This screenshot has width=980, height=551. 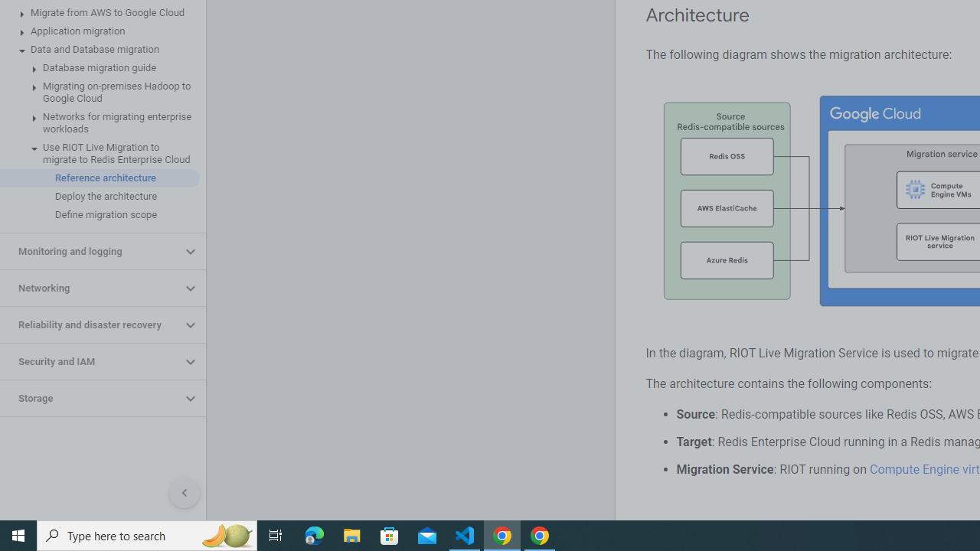 I want to click on Migrating on-premises Hadoop to Google Cloud, so click(x=100, y=92).